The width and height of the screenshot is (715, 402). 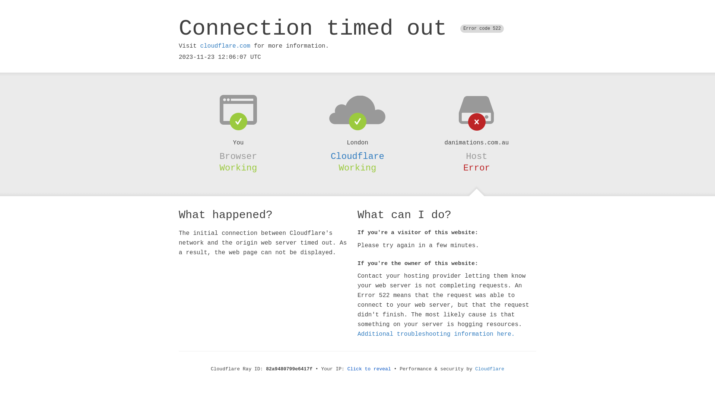 What do you see at coordinates (369, 369) in the screenshot?
I see `Click to reveal` at bounding box center [369, 369].